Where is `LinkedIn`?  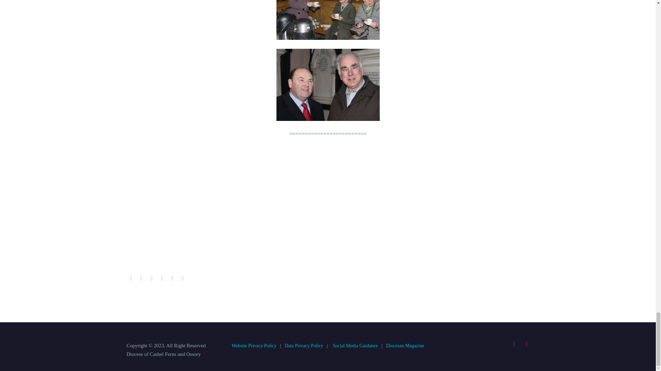 LinkedIn is located at coordinates (172, 278).